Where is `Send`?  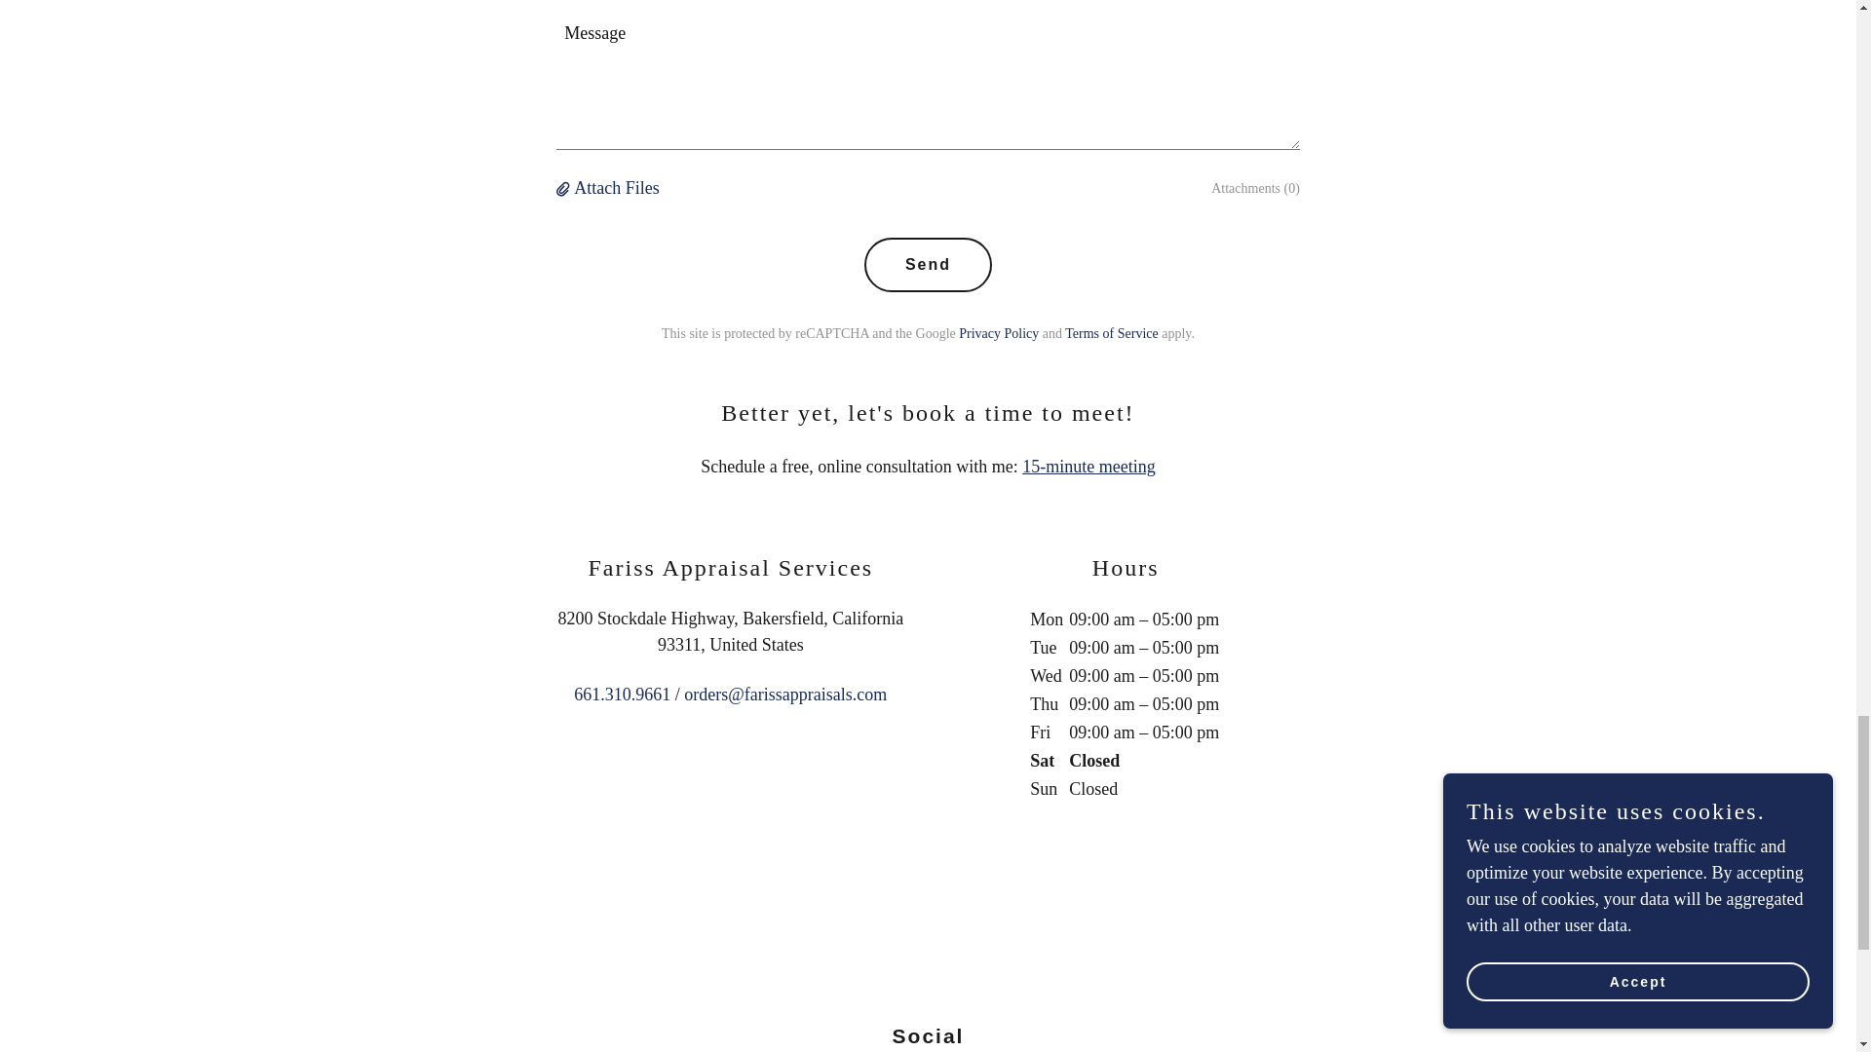 Send is located at coordinates (928, 265).